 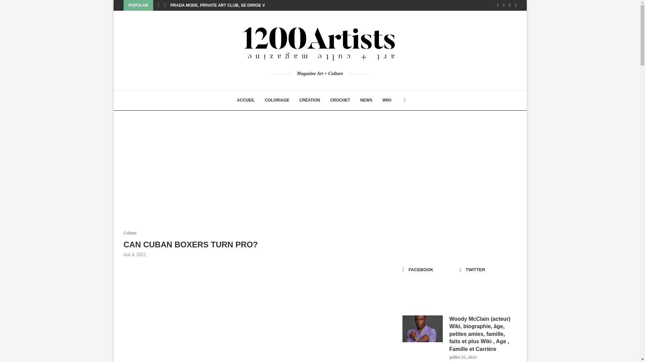 What do you see at coordinates (255, 315) in the screenshot?
I see `Advertisement` at bounding box center [255, 315].